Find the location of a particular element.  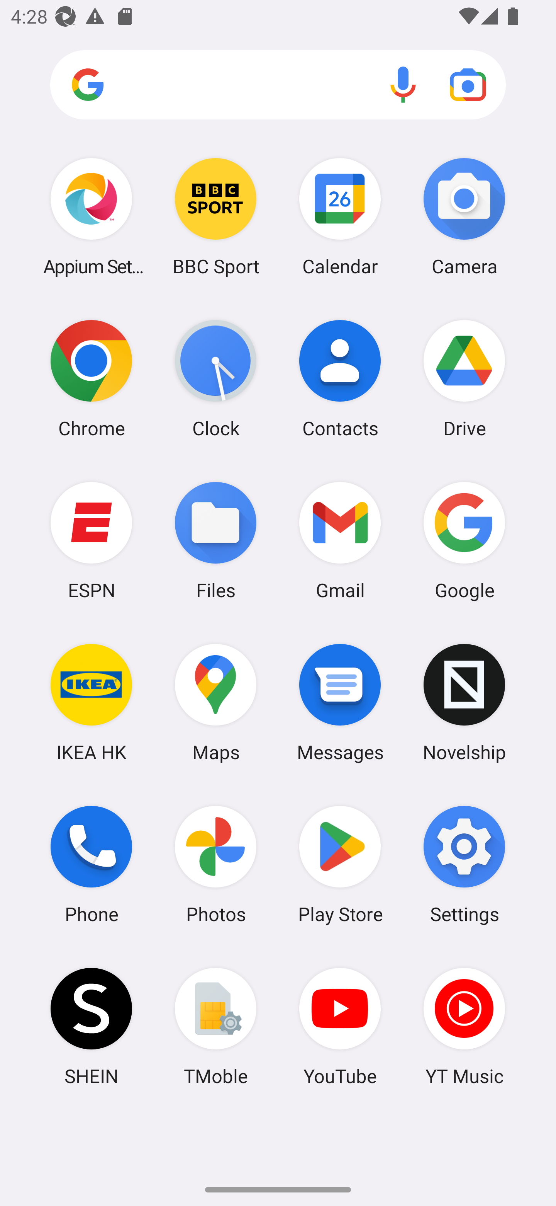

Messages is located at coordinates (340, 702).